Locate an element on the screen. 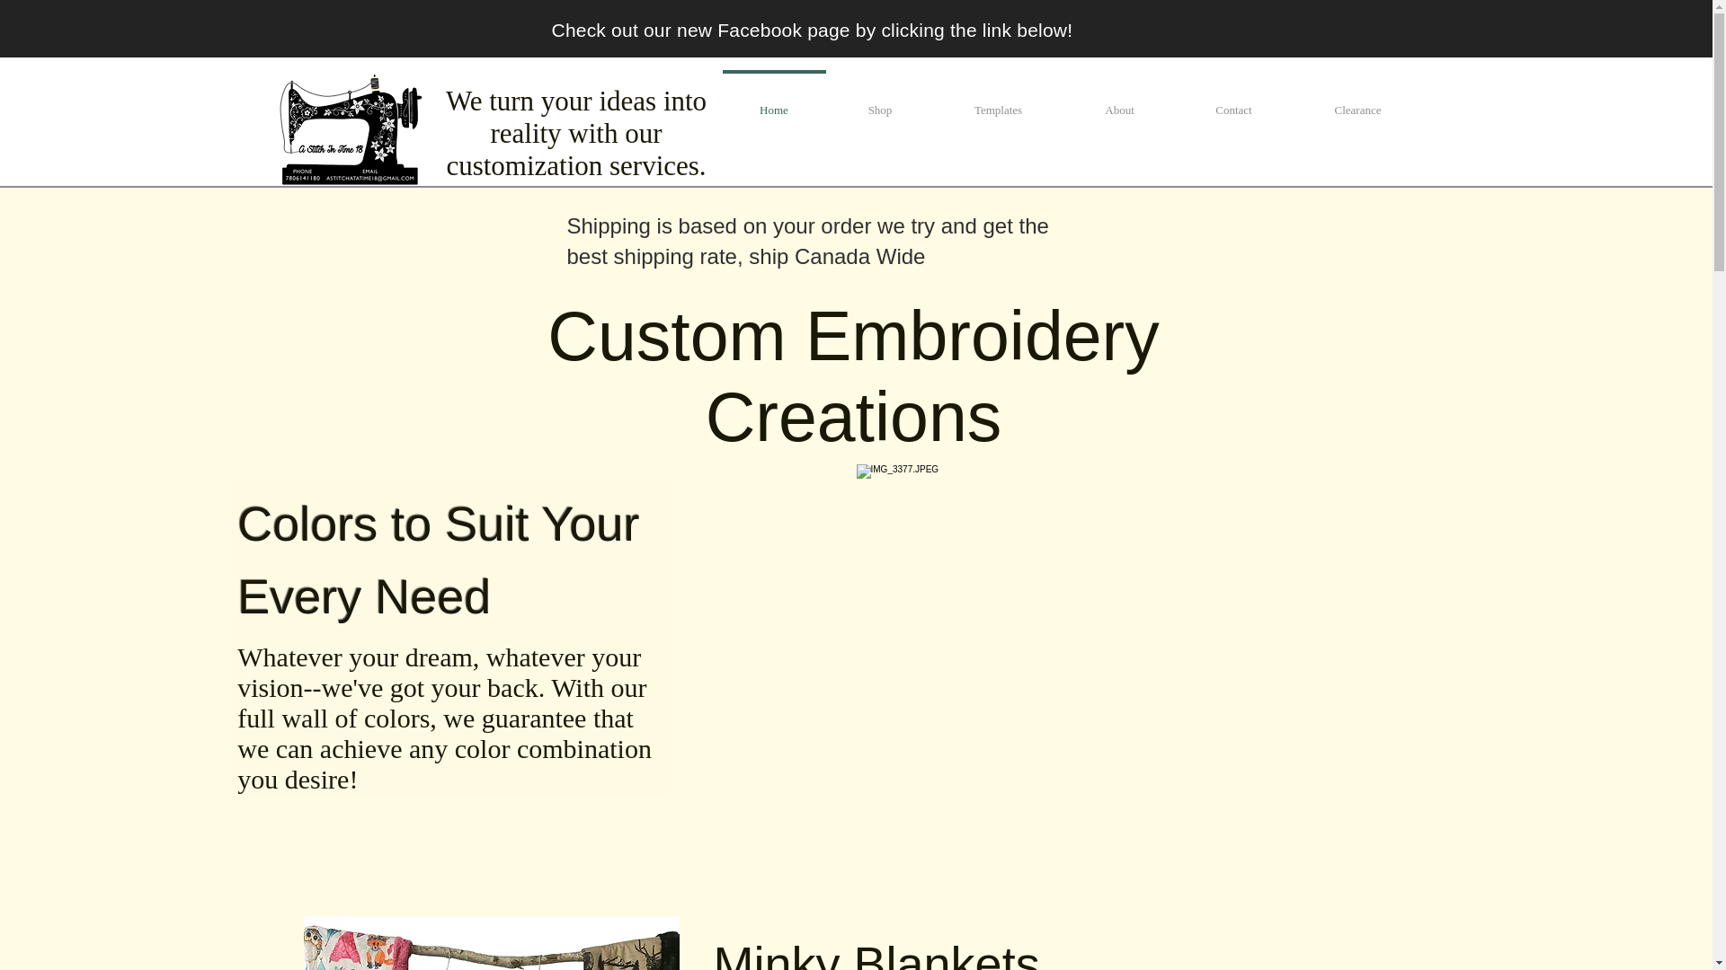 This screenshot has height=970, width=1726. Clearance is located at coordinates (1357, 101).